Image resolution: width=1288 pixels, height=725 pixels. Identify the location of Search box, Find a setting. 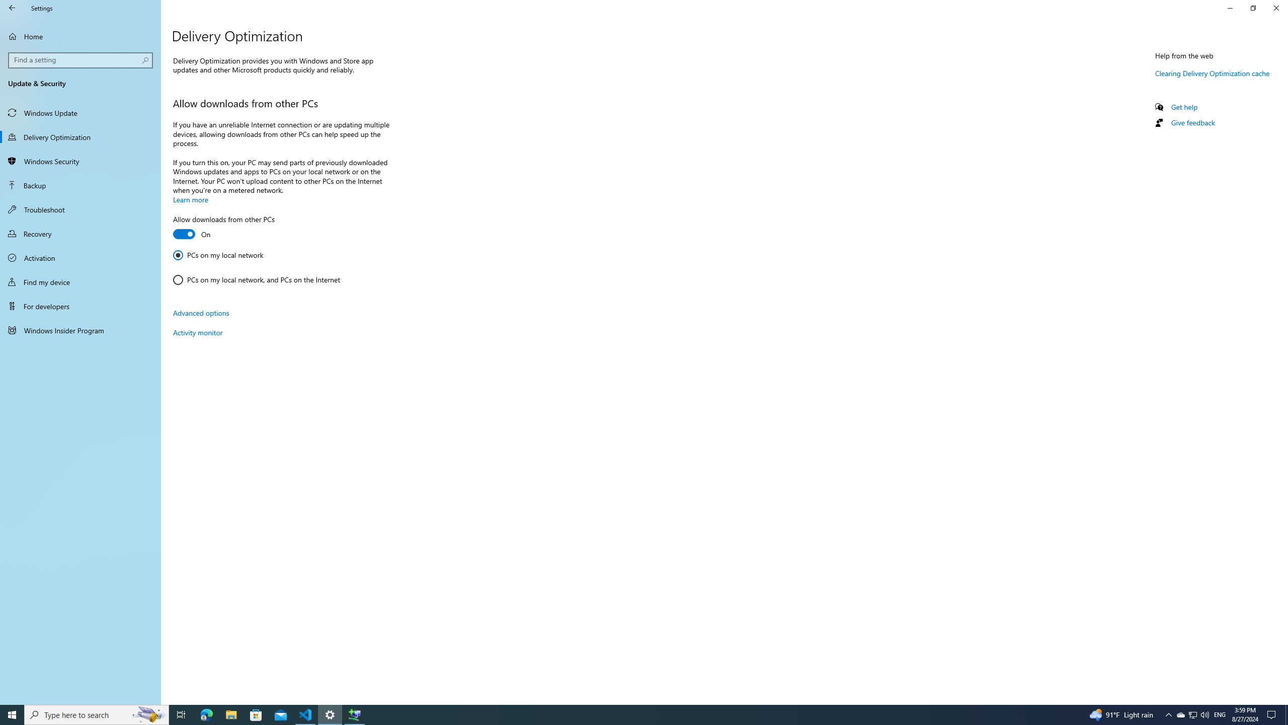
(81, 60).